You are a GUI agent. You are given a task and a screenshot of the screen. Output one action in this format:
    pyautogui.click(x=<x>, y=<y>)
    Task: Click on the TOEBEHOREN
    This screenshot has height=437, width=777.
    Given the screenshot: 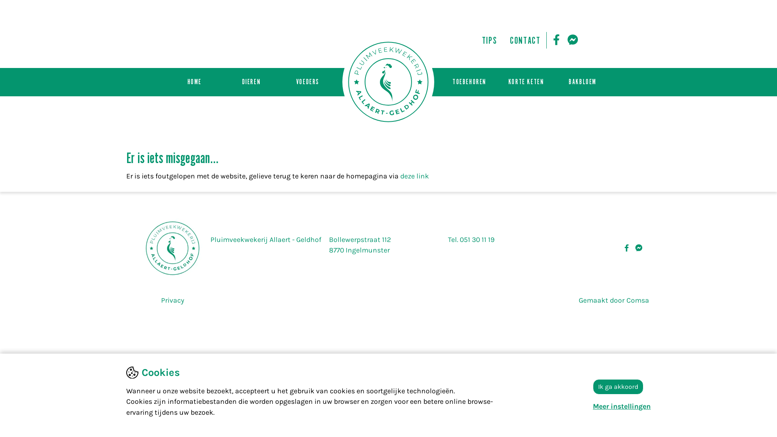 What is the action you would take?
    pyautogui.click(x=469, y=82)
    